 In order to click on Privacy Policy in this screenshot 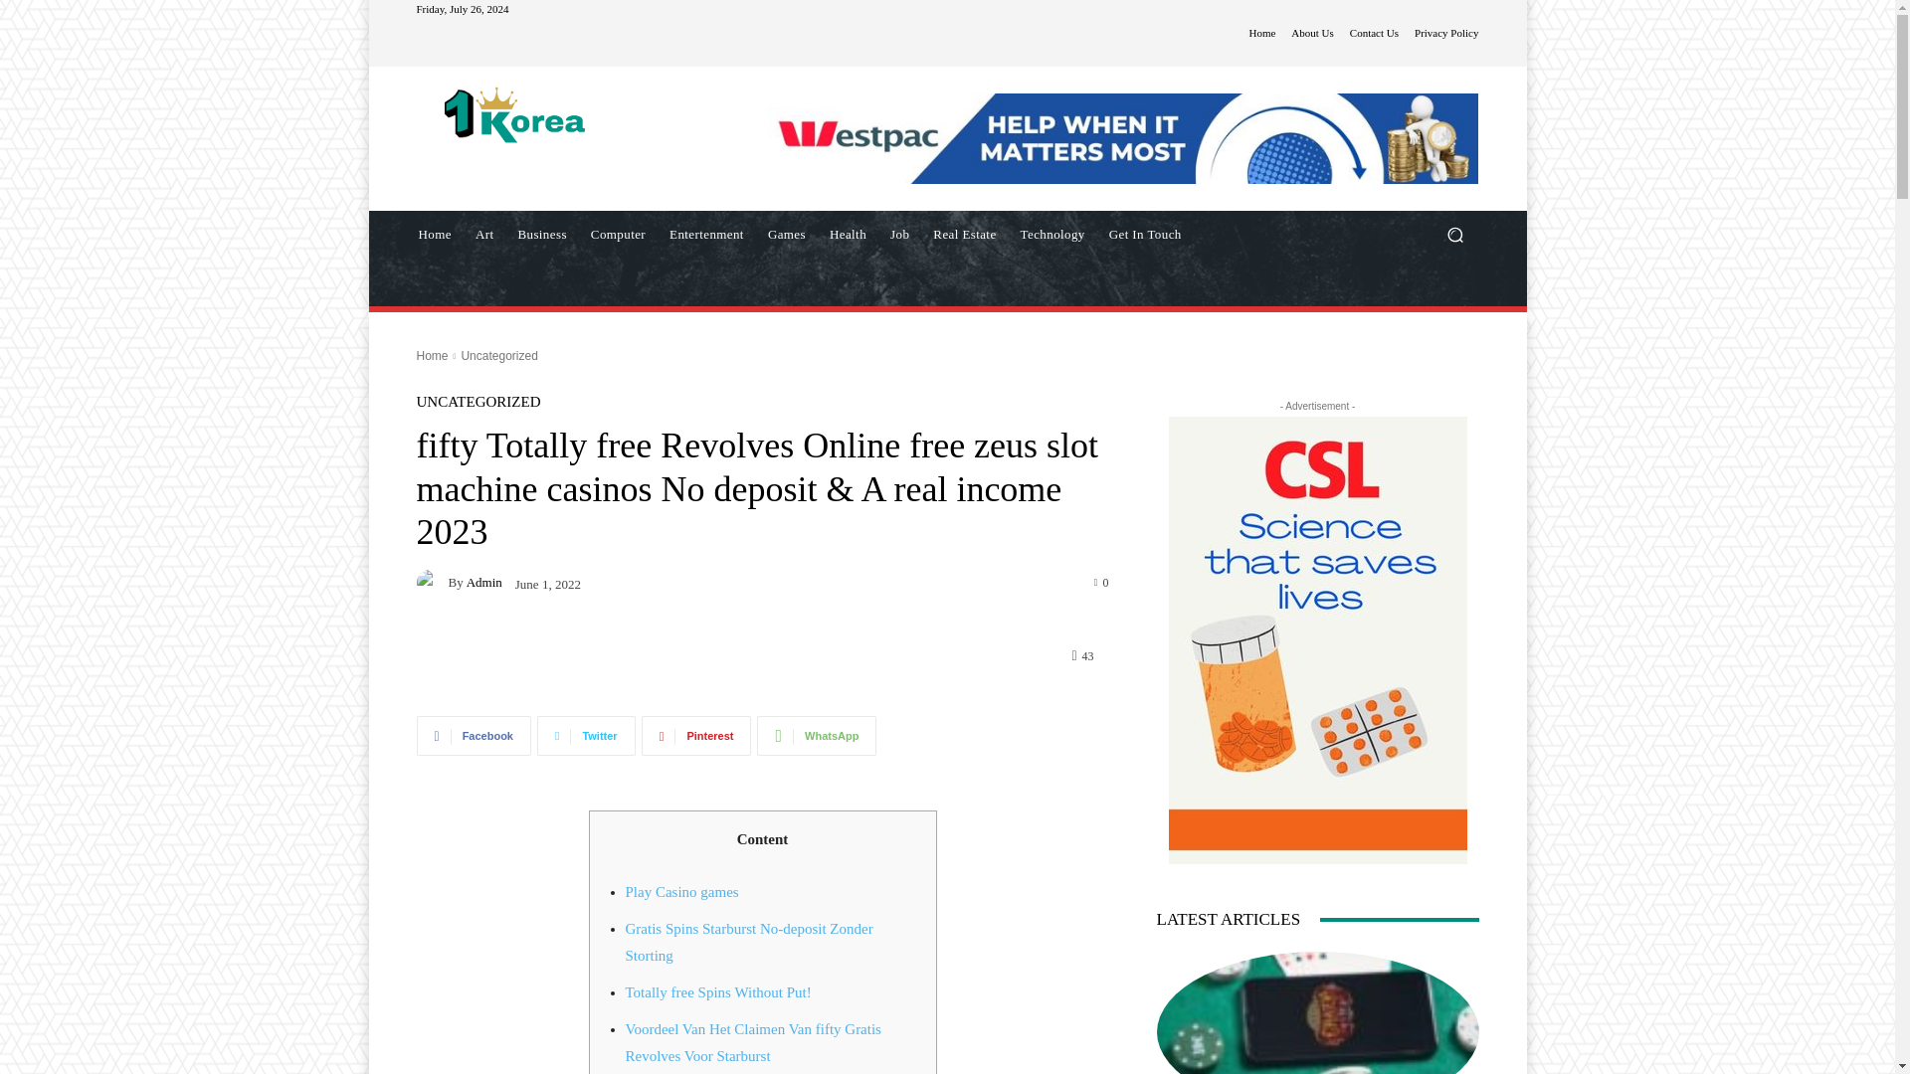, I will do `click(1446, 33)`.